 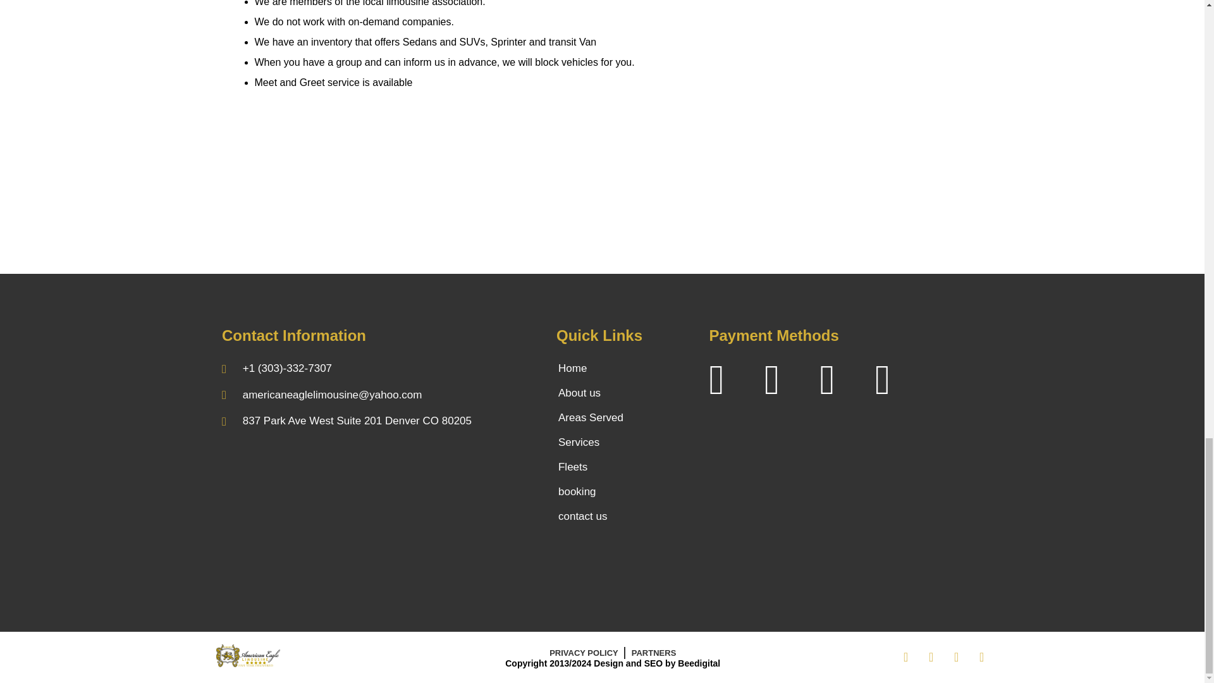 I want to click on booking, so click(x=626, y=492).